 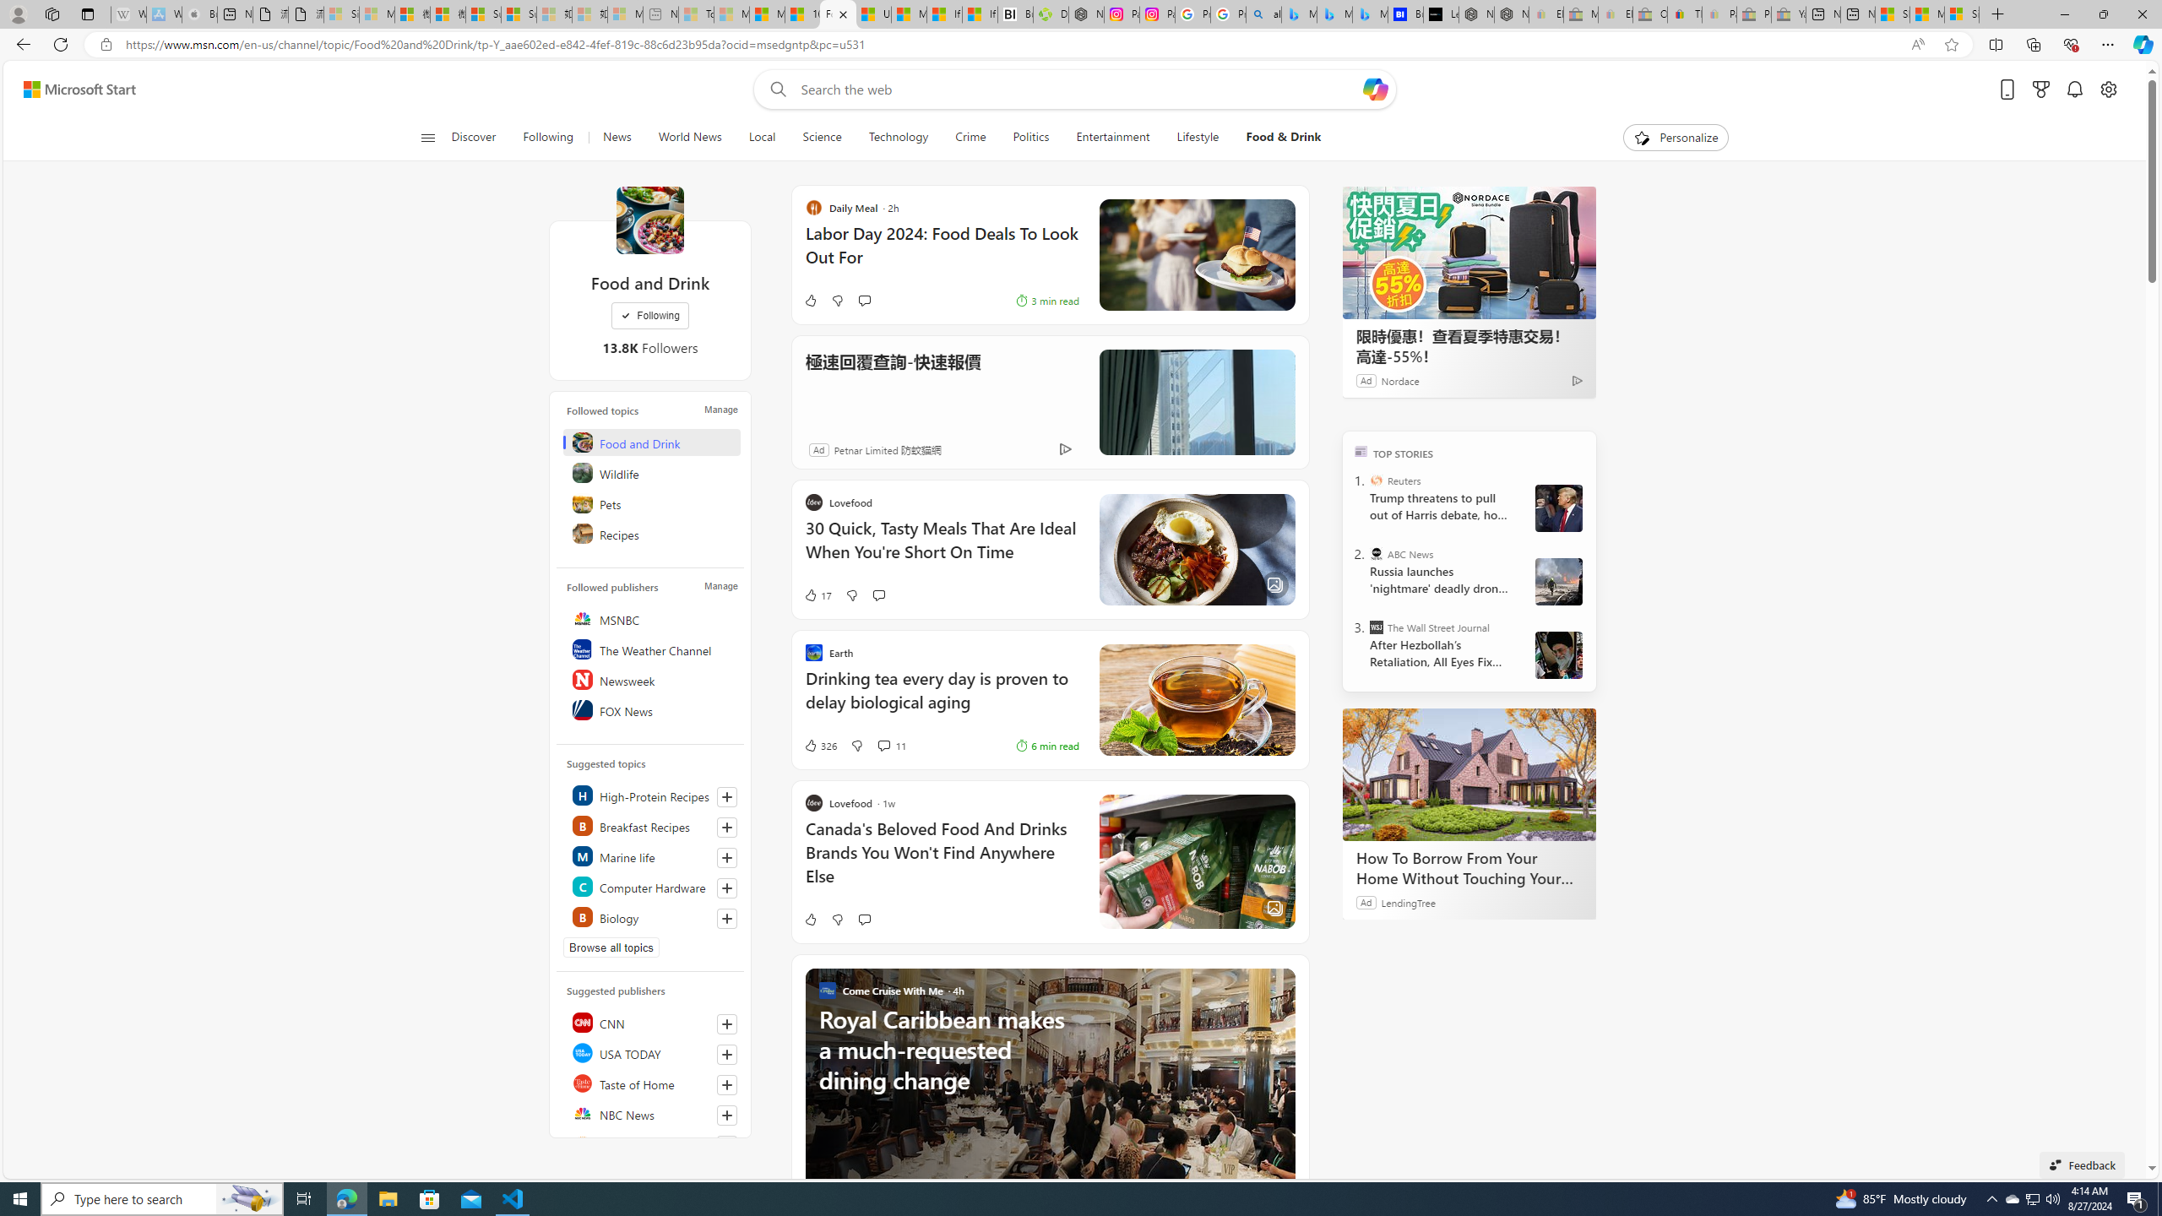 I want to click on Nordace - Nordace Edin Collection, so click(x=1086, y=14).